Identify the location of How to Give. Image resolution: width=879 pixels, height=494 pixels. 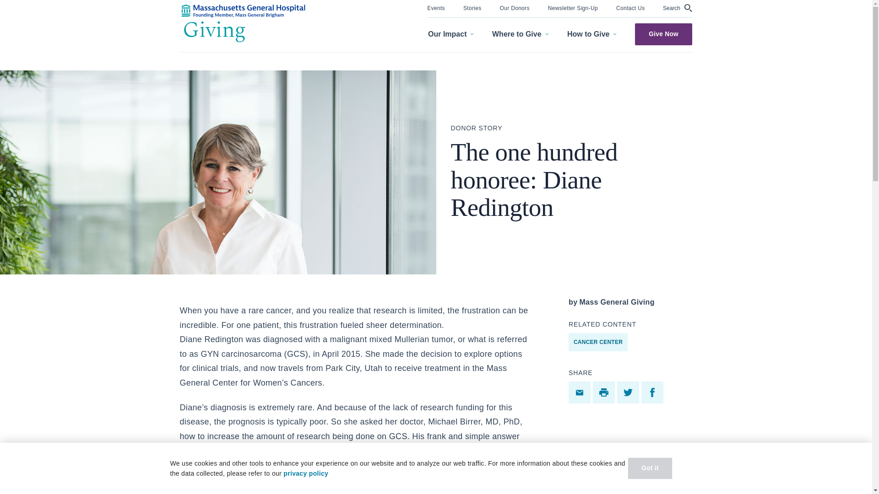
(591, 34).